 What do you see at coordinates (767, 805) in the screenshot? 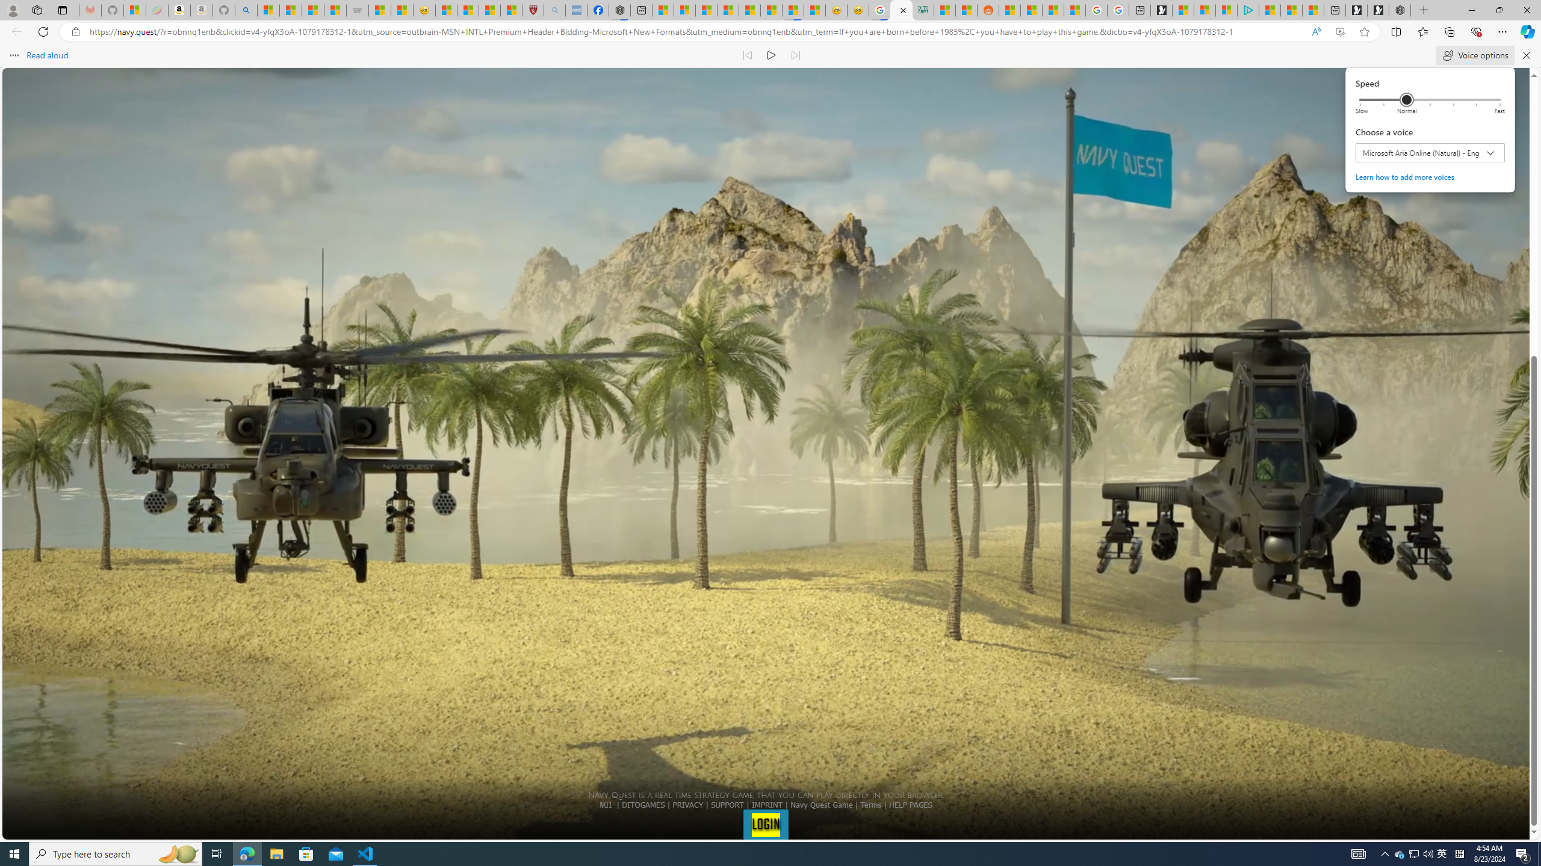
I see `IMPRINT` at bounding box center [767, 805].